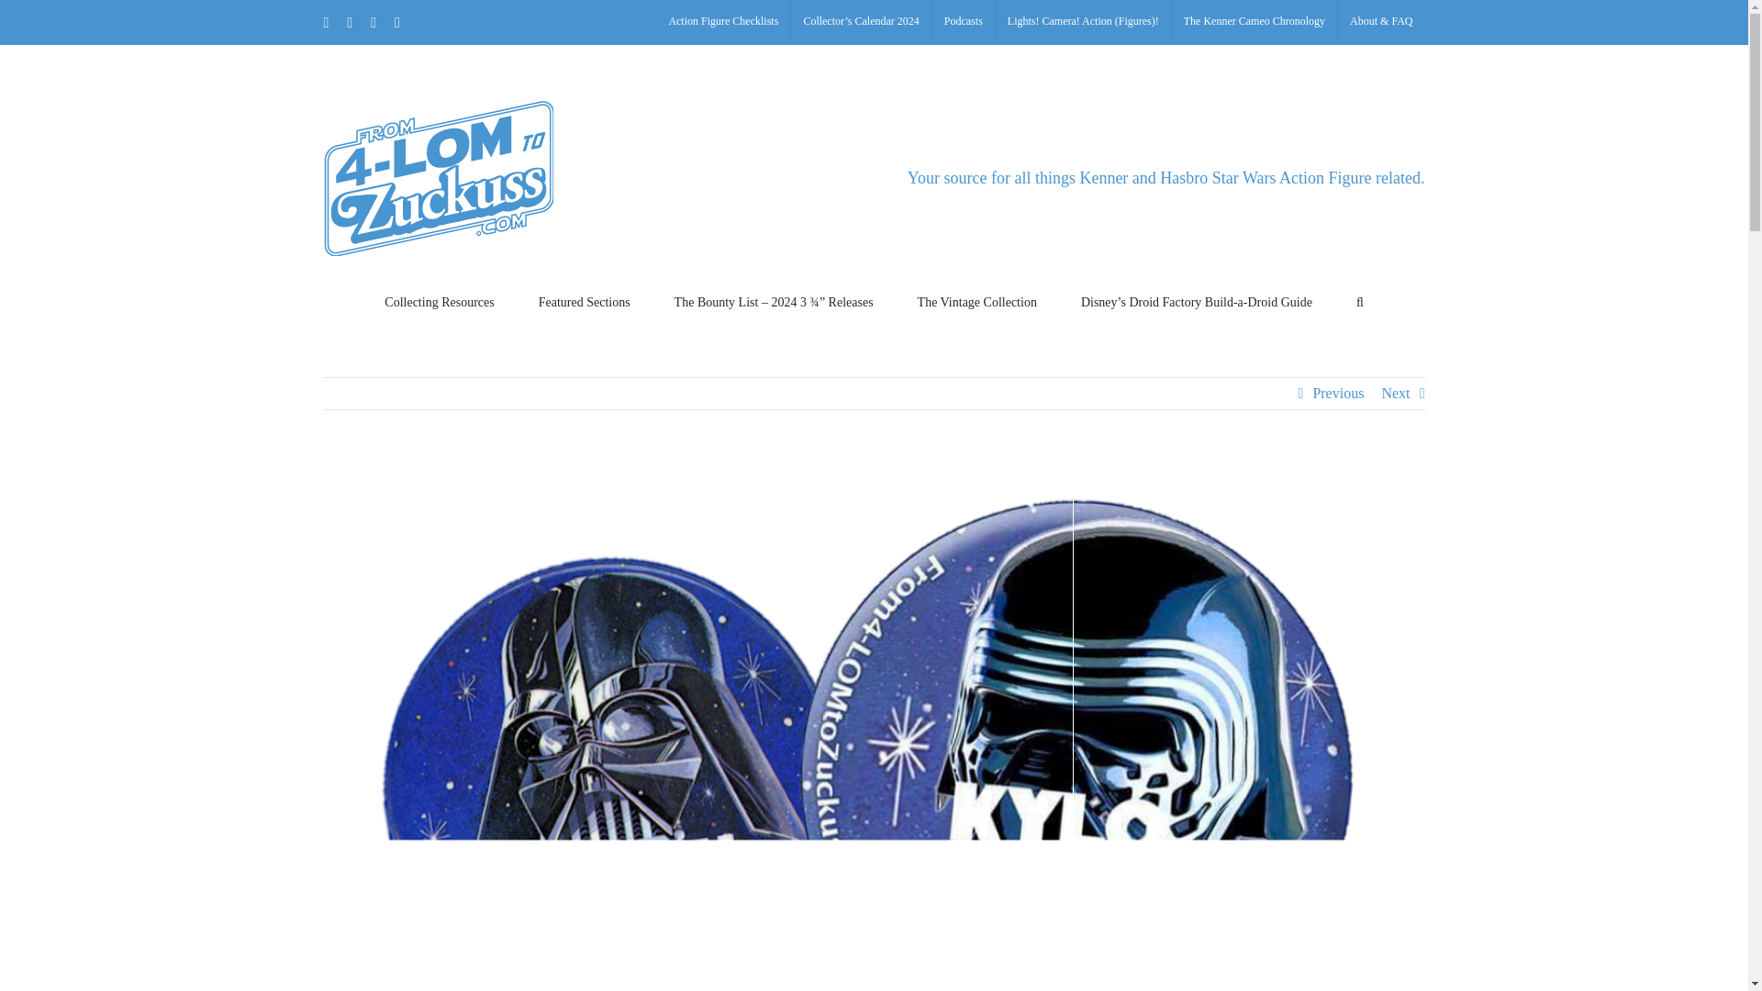  What do you see at coordinates (585, 302) in the screenshot?
I see `Featured Sections` at bounding box center [585, 302].